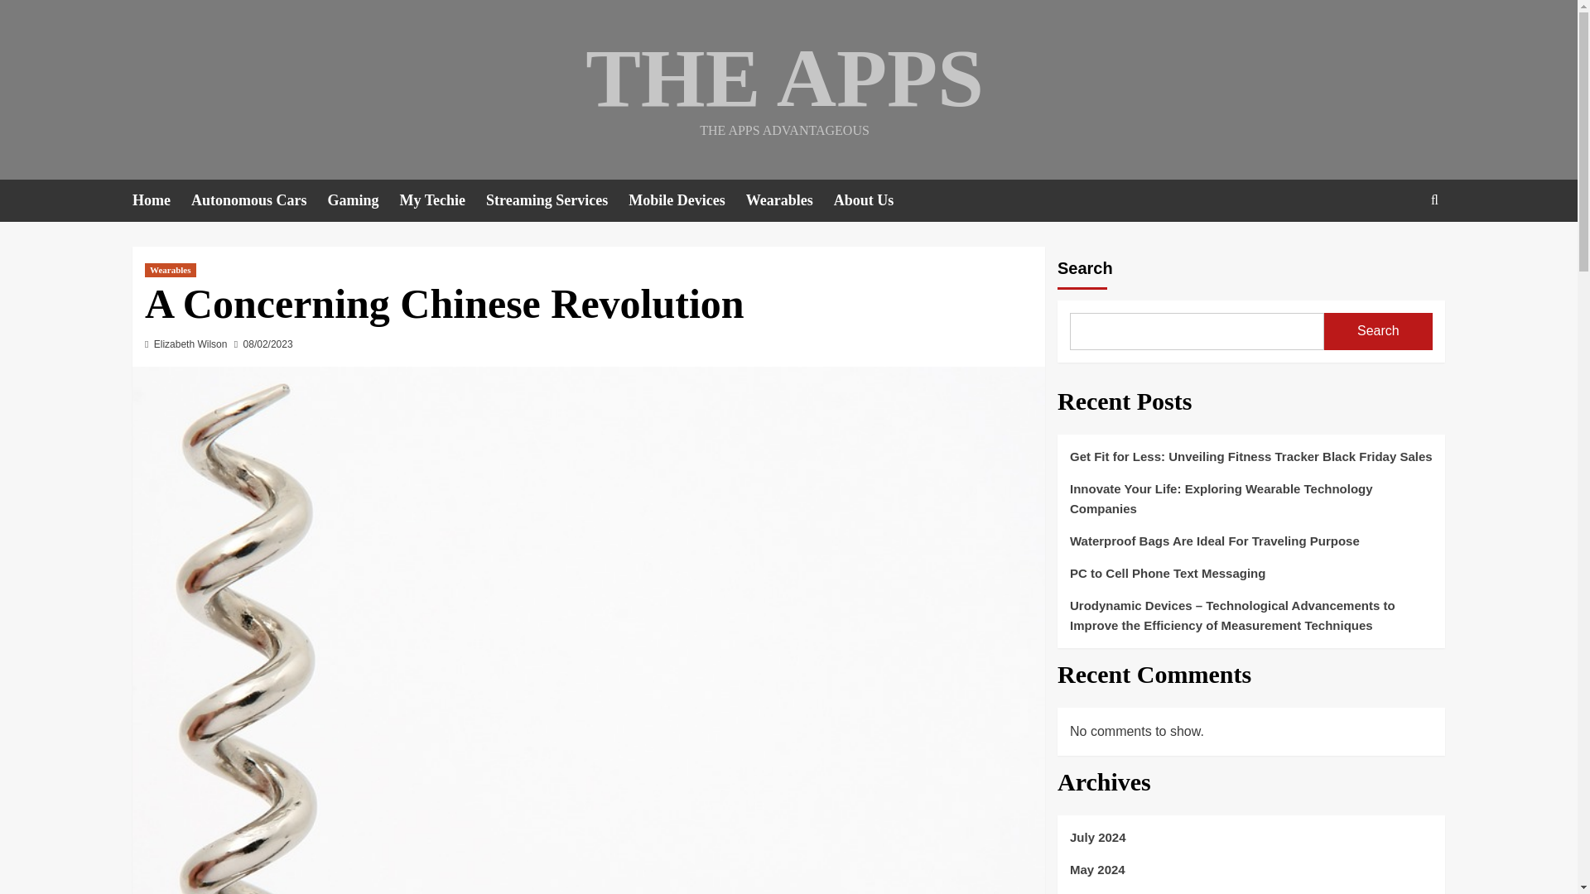 Image resolution: width=1590 pixels, height=894 pixels. What do you see at coordinates (190, 344) in the screenshot?
I see `Elizabeth Wilson` at bounding box center [190, 344].